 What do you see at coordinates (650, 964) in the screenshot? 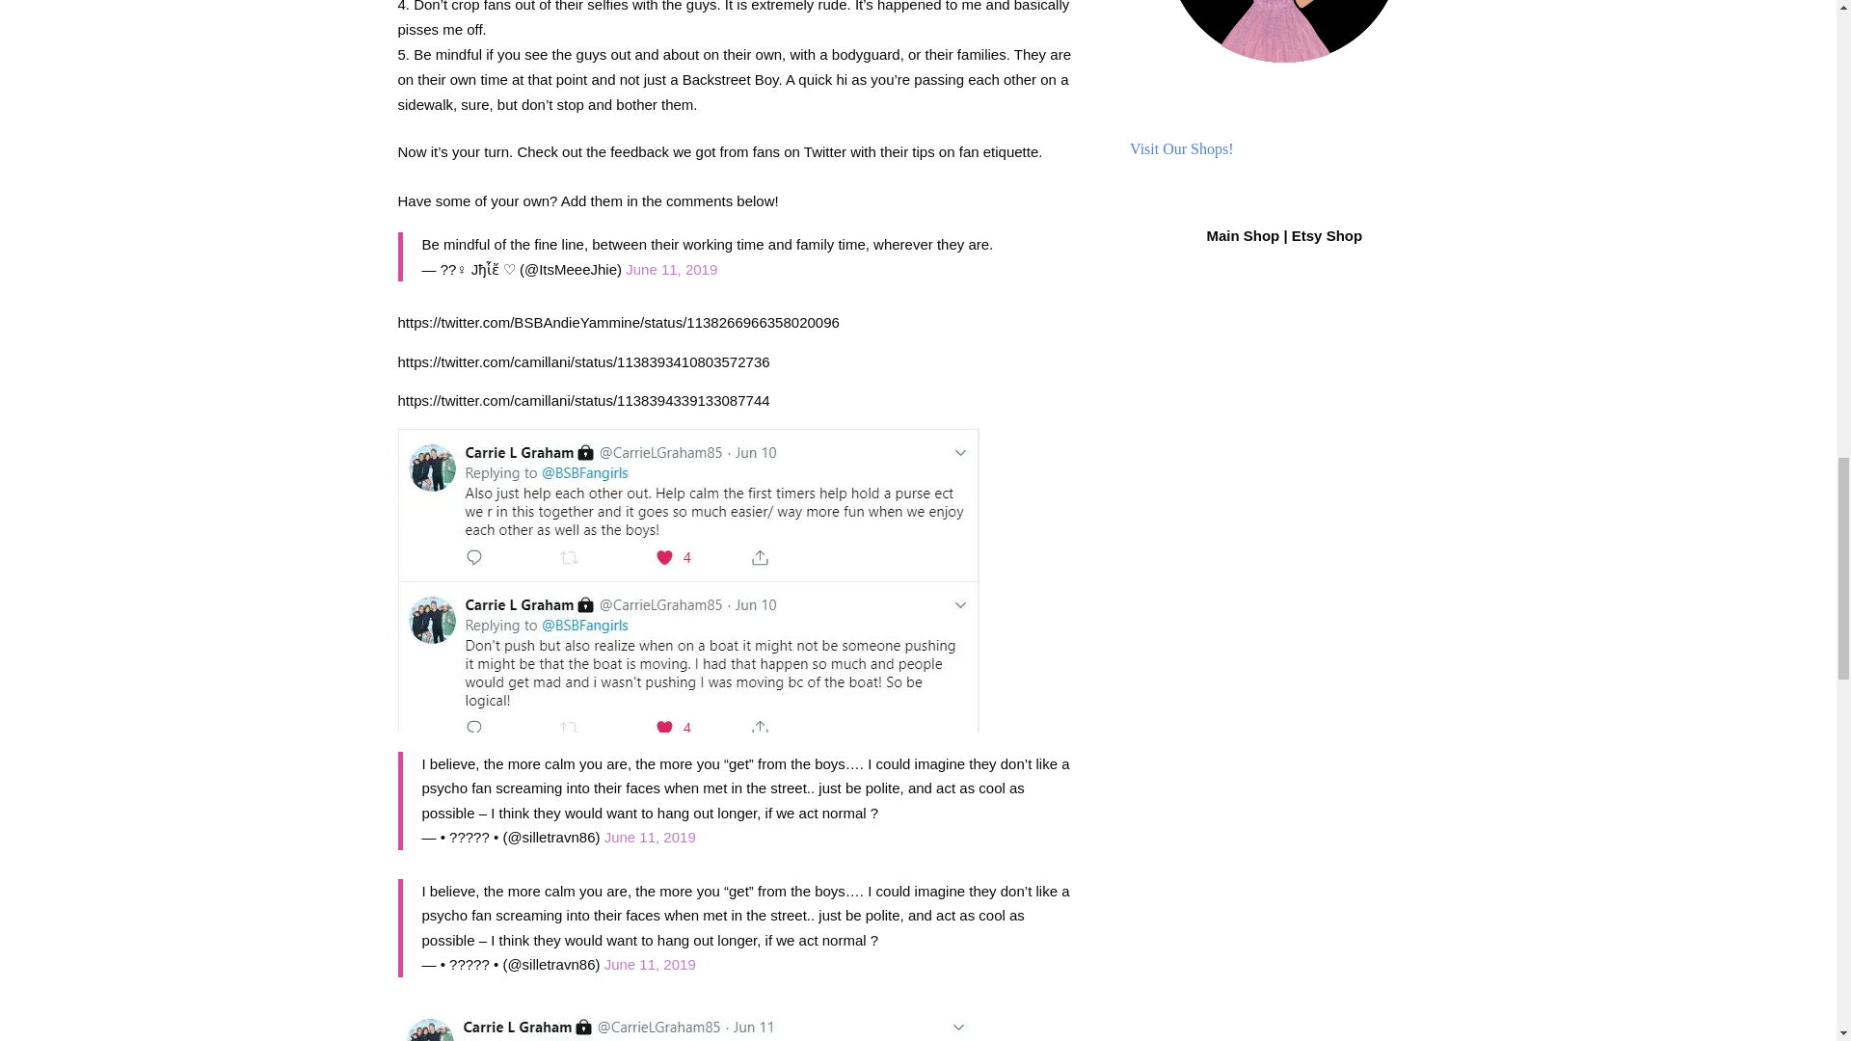
I see `June 11, 2019` at bounding box center [650, 964].